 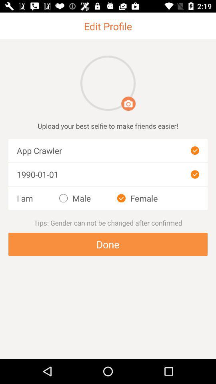 What do you see at coordinates (74, 198) in the screenshot?
I see `choose male option` at bounding box center [74, 198].